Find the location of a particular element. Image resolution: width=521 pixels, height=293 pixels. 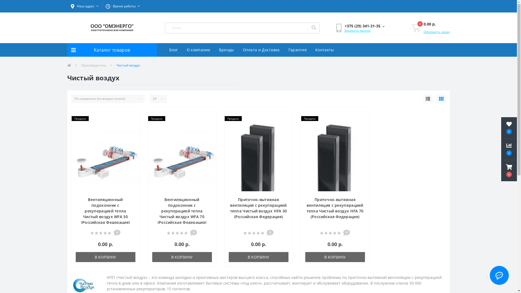

0 is located at coordinates (509, 171).